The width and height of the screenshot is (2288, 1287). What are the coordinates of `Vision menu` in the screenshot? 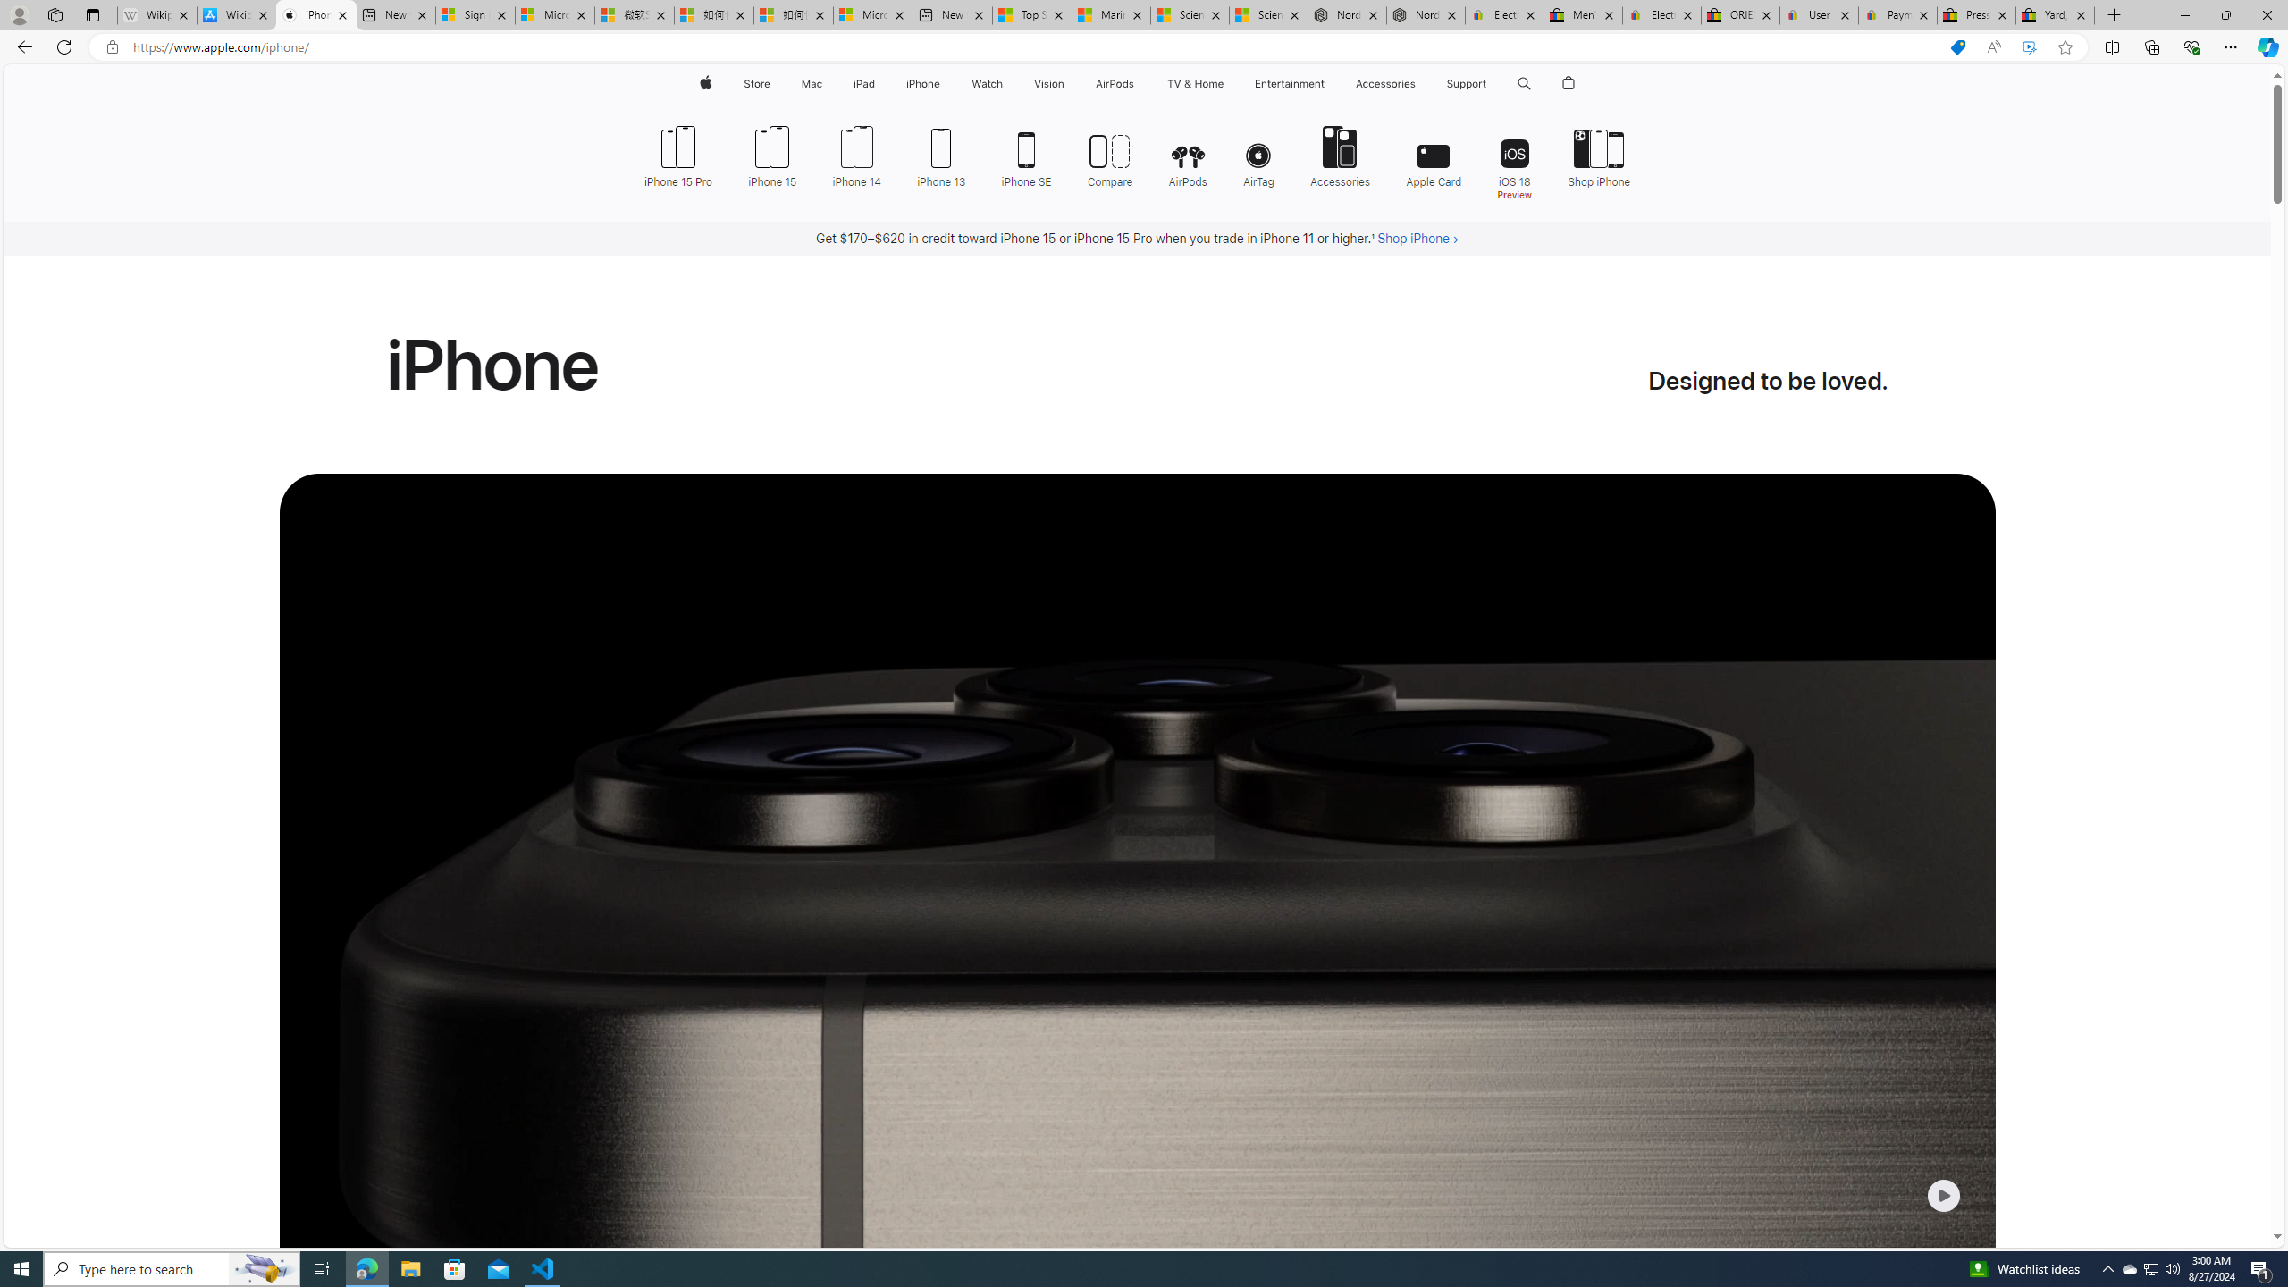 It's located at (1067, 84).